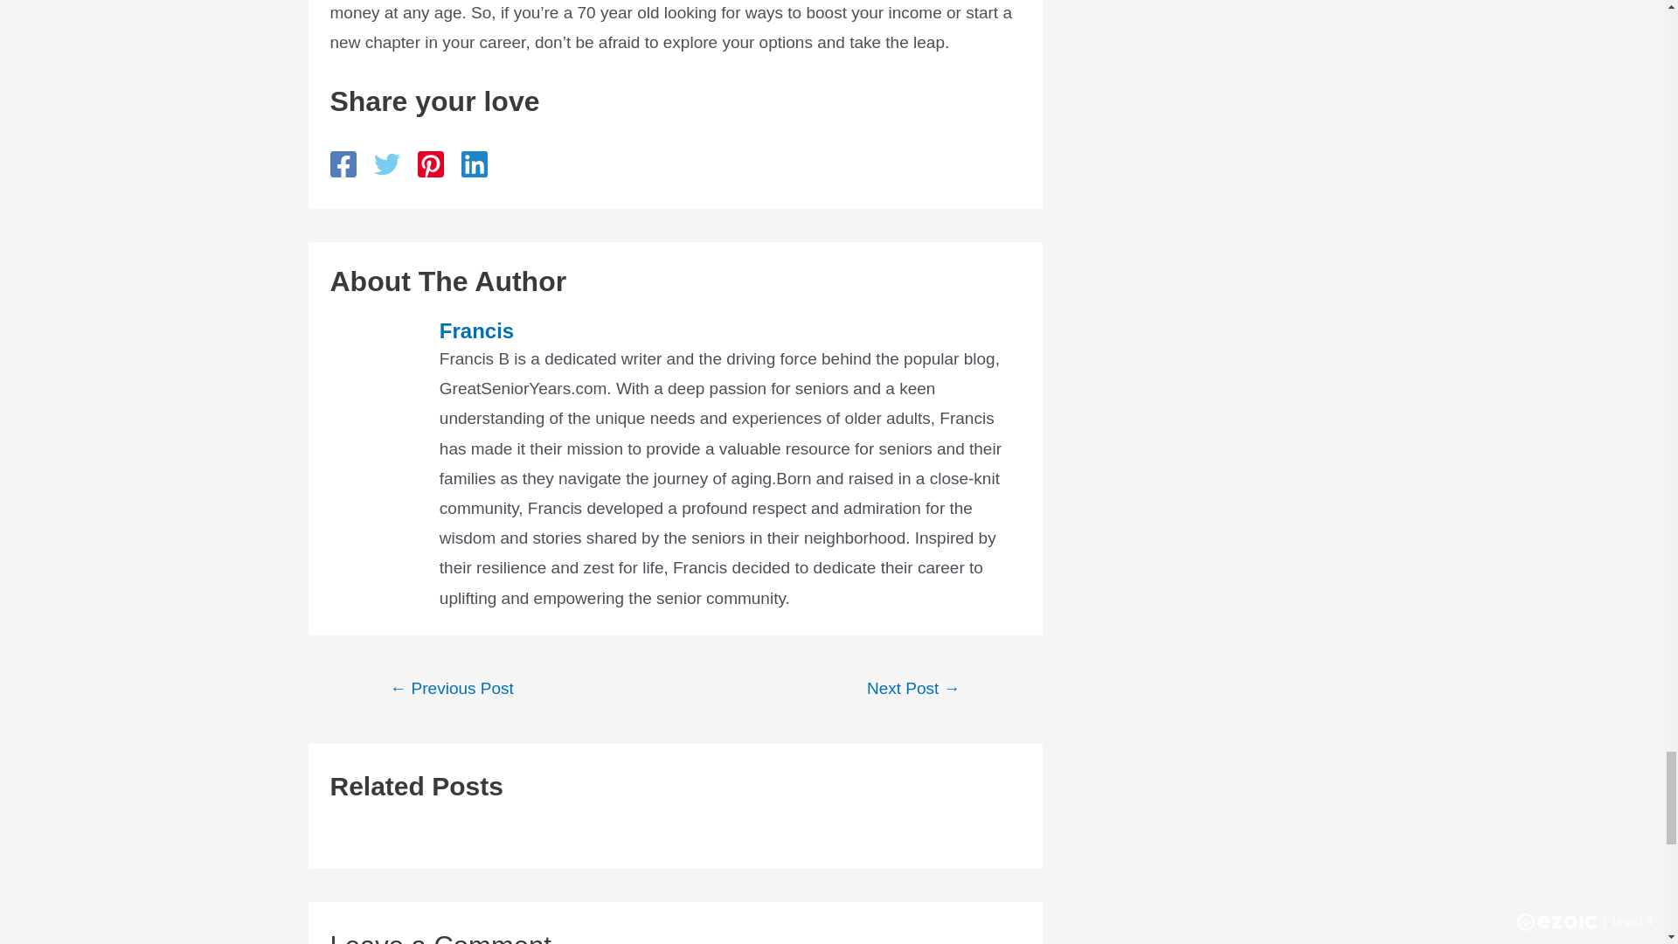 This screenshot has width=1678, height=944. I want to click on Best Healthy Eating Plan for Weight Loss, so click(452, 689).